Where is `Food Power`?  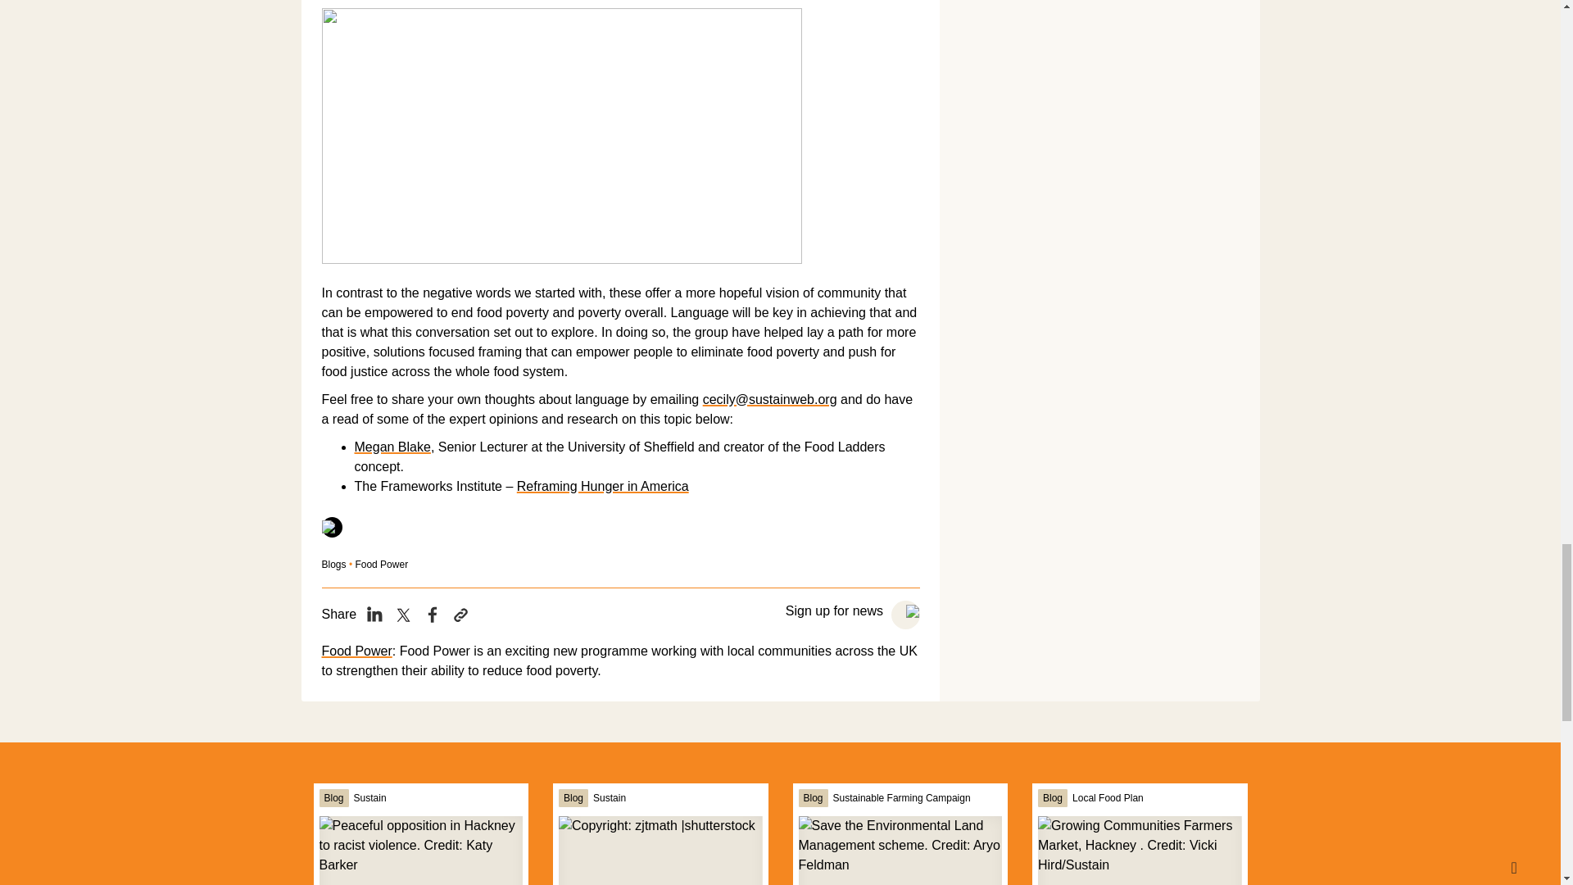
Food Power is located at coordinates (356, 651).